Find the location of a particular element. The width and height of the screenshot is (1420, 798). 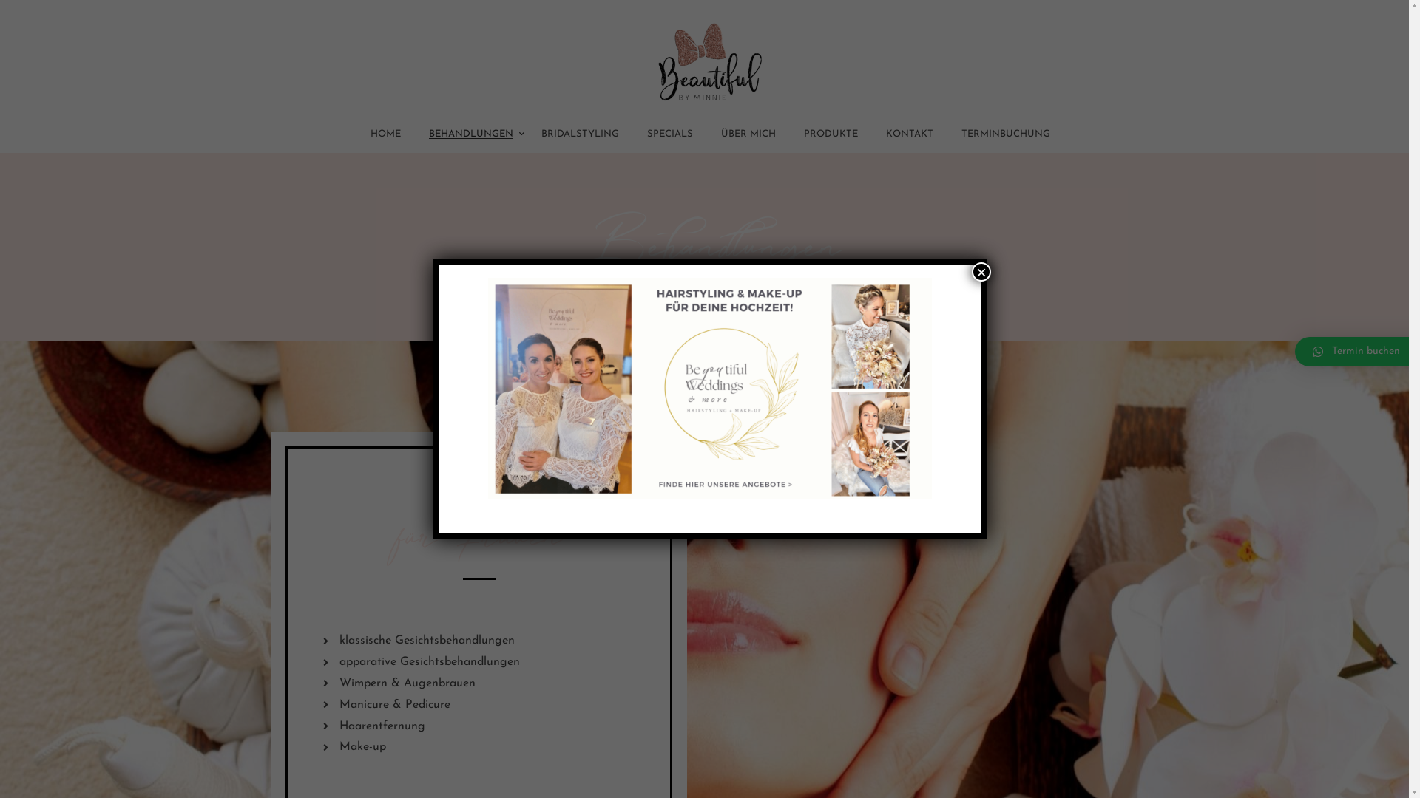

Wimpern & Augenbrauen is located at coordinates (479, 684).